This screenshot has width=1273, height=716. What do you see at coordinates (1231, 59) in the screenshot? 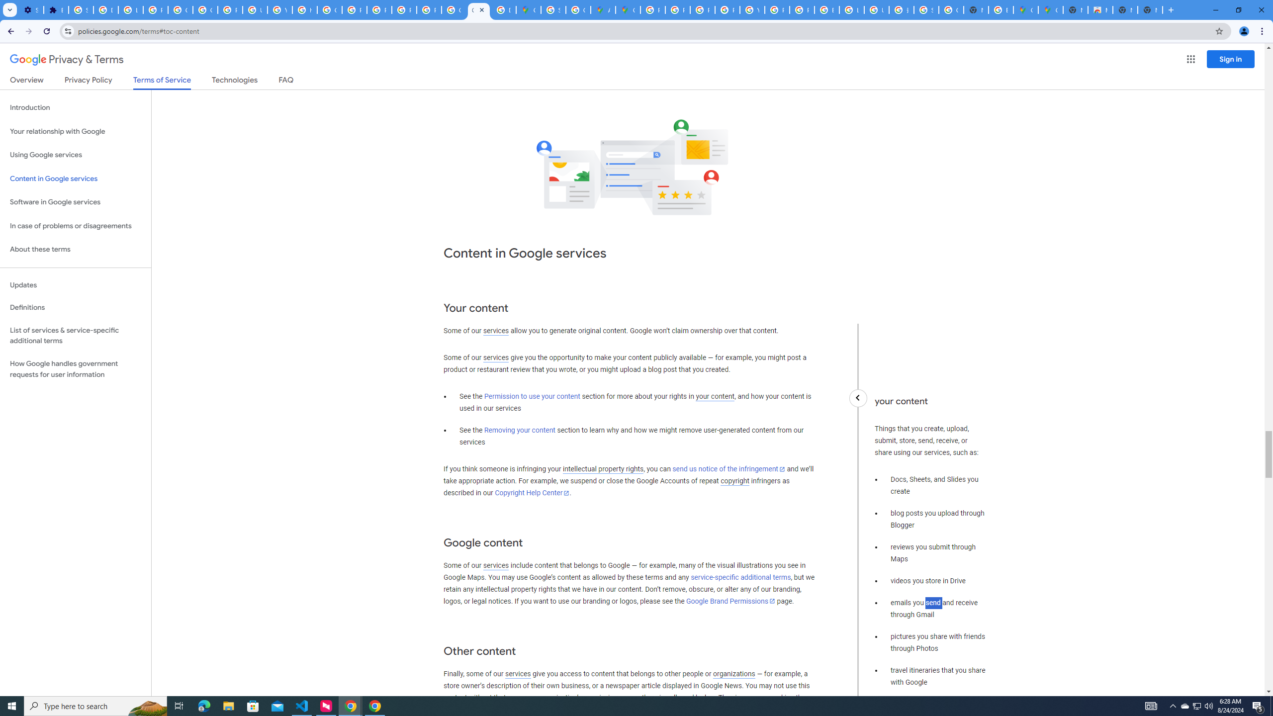
I see `Sign in` at bounding box center [1231, 59].